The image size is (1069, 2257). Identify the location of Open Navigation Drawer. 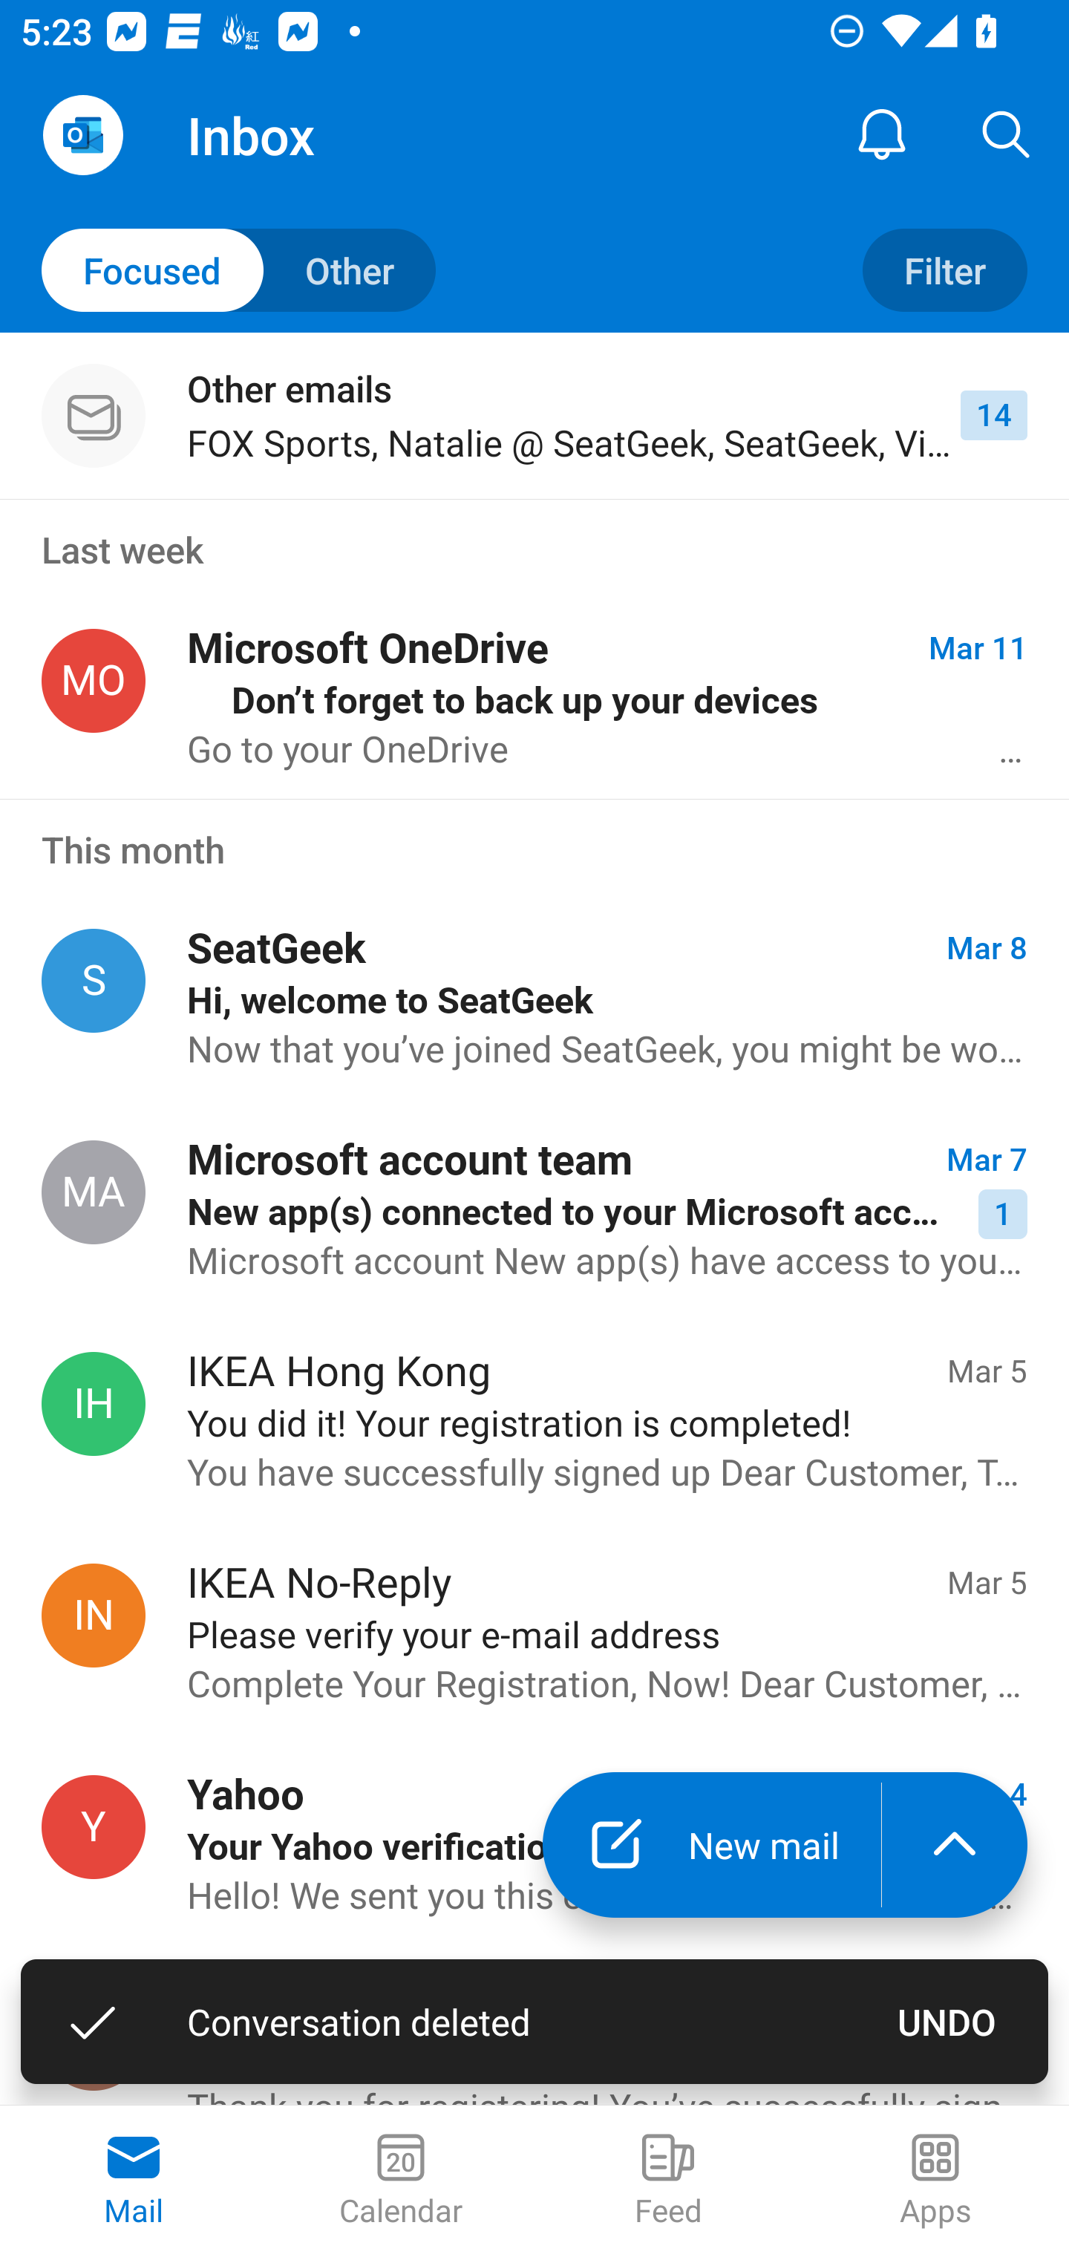
(82, 135).